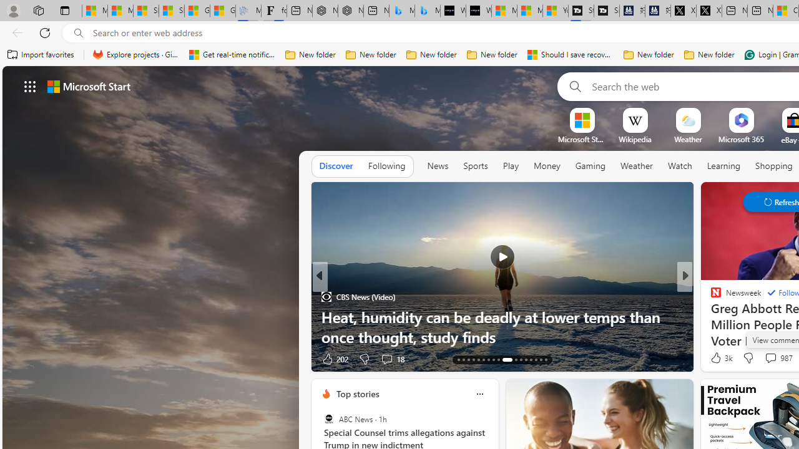 This screenshot has height=449, width=799. What do you see at coordinates (438, 167) in the screenshot?
I see `News` at bounding box center [438, 167].